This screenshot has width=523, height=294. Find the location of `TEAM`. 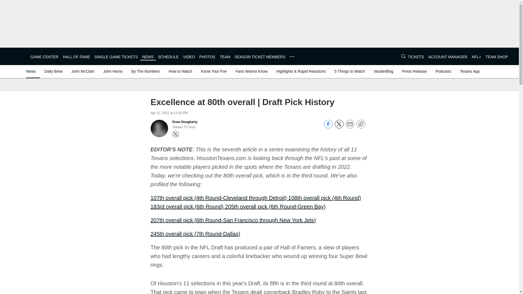

TEAM is located at coordinates (225, 57).